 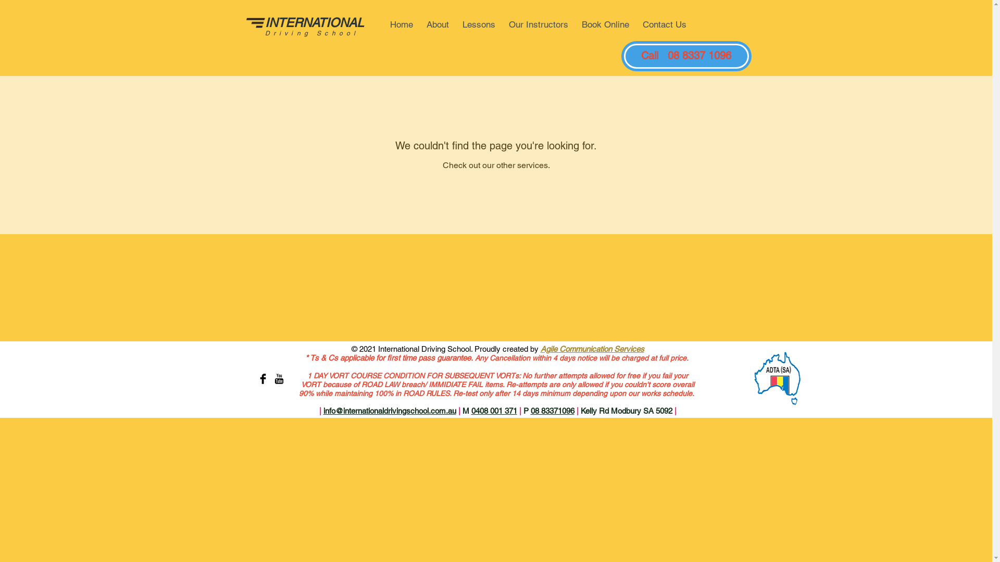 I want to click on Our Instructors, so click(x=539, y=25).